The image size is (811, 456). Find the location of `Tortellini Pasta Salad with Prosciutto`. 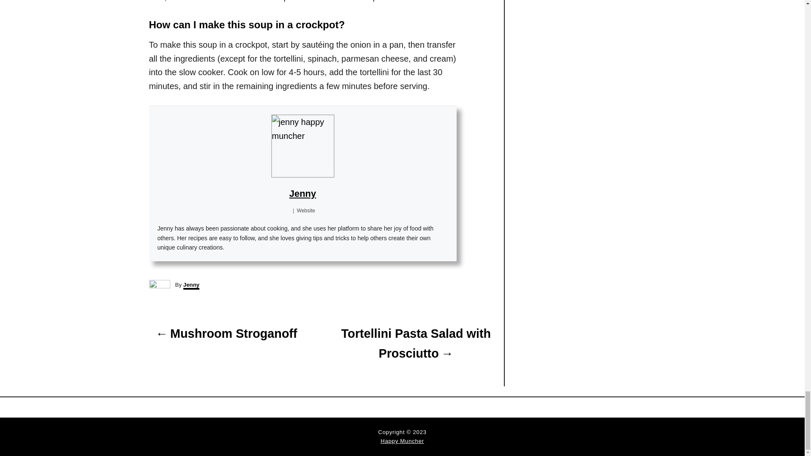

Tortellini Pasta Salad with Prosciutto is located at coordinates (416, 343).